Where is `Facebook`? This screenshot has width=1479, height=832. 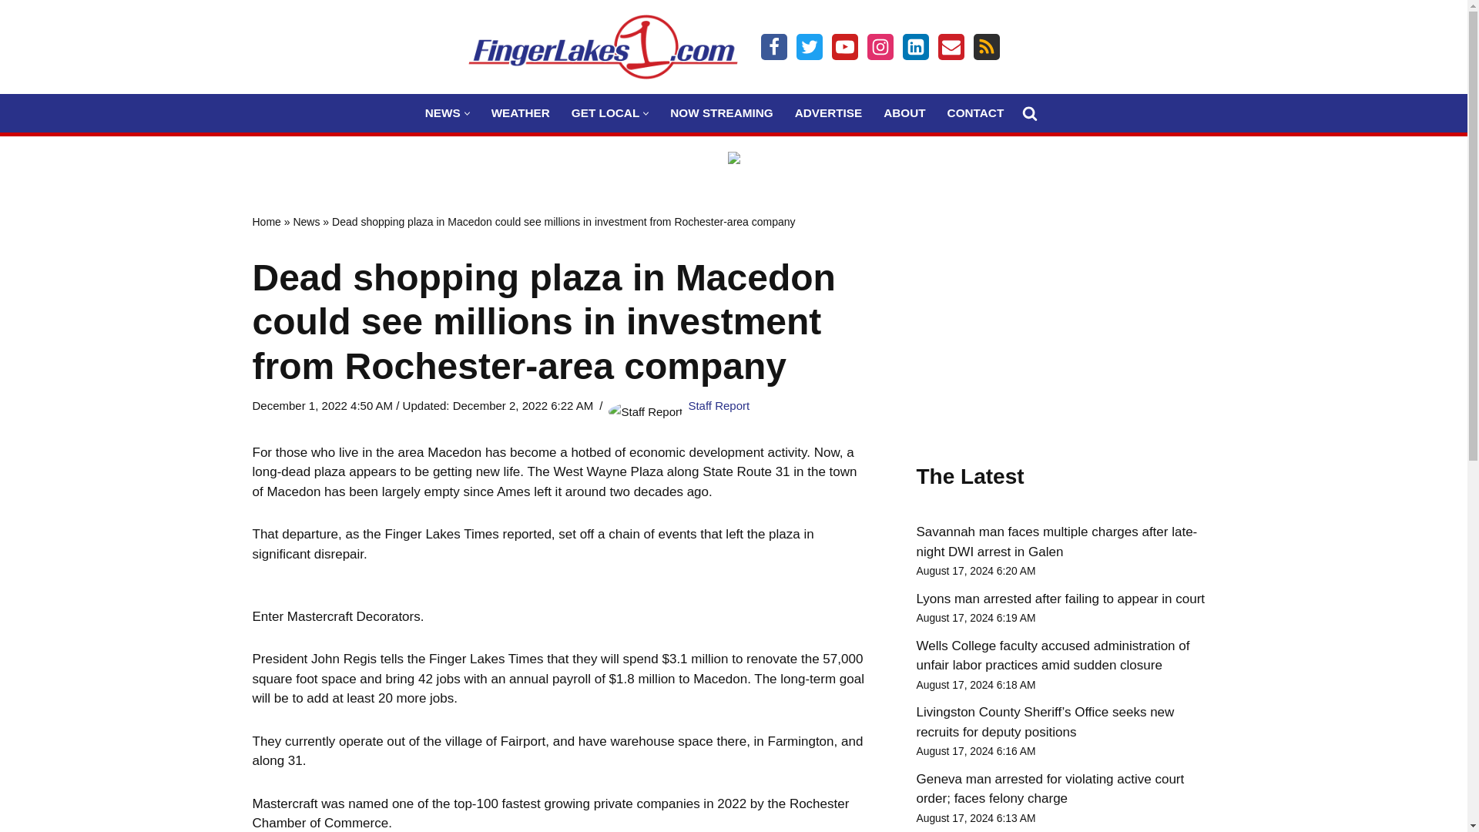 Facebook is located at coordinates (773, 46).